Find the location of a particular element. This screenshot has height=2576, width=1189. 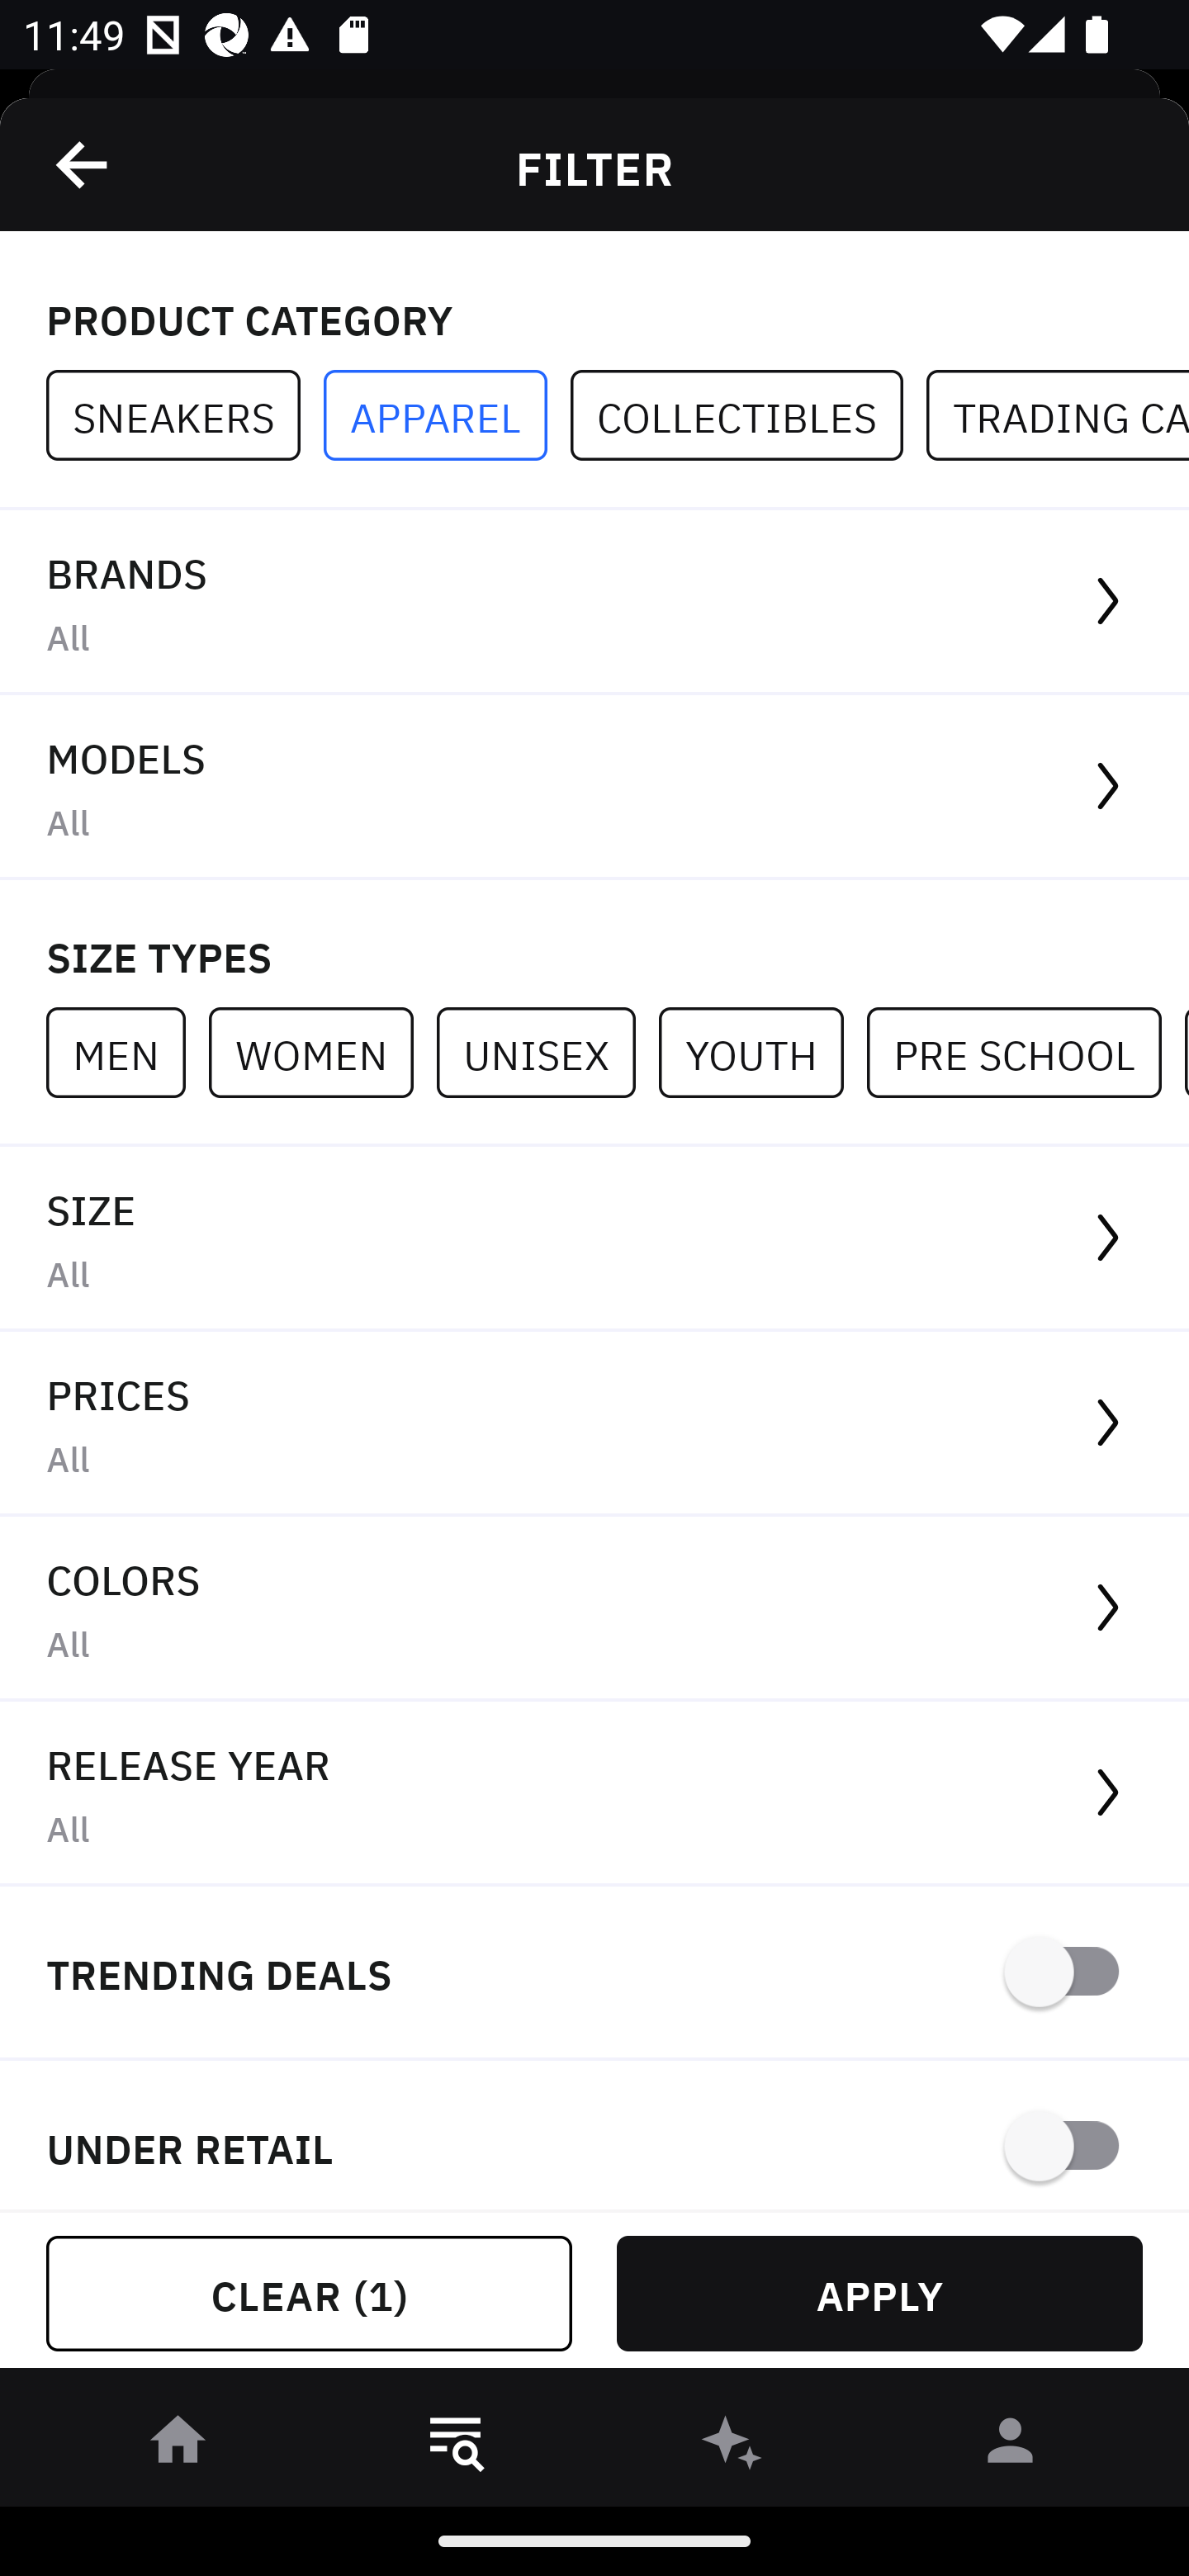

󱎸 is located at coordinates (456, 2446).